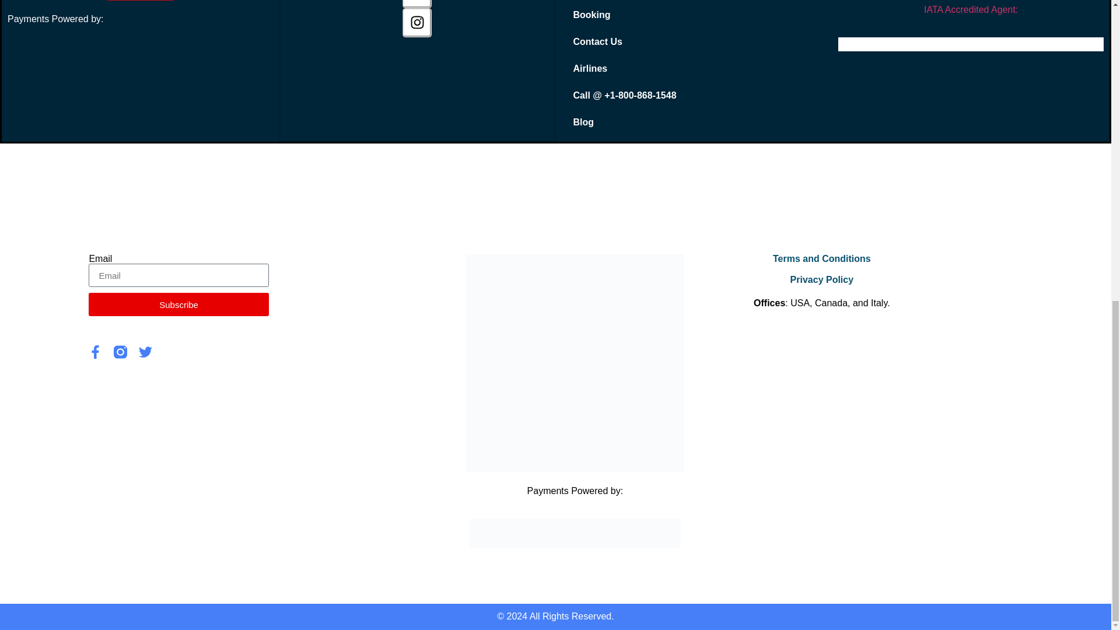 Image resolution: width=1120 pixels, height=630 pixels. Describe the element at coordinates (693, 15) in the screenshot. I see `Booking` at that location.